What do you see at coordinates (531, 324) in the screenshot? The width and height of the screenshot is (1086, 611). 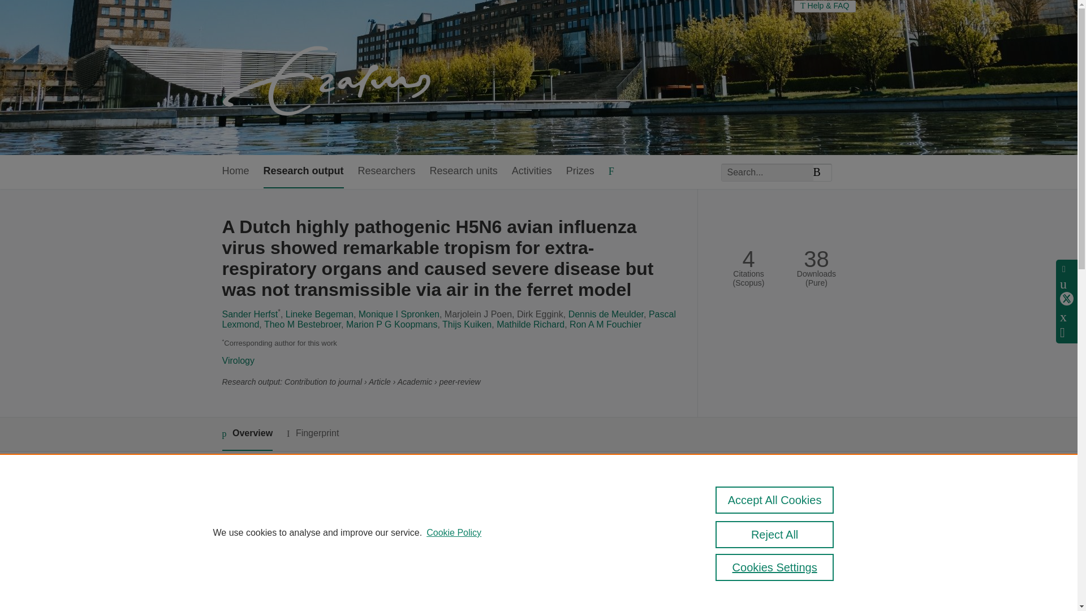 I see `Mathilde Richard` at bounding box center [531, 324].